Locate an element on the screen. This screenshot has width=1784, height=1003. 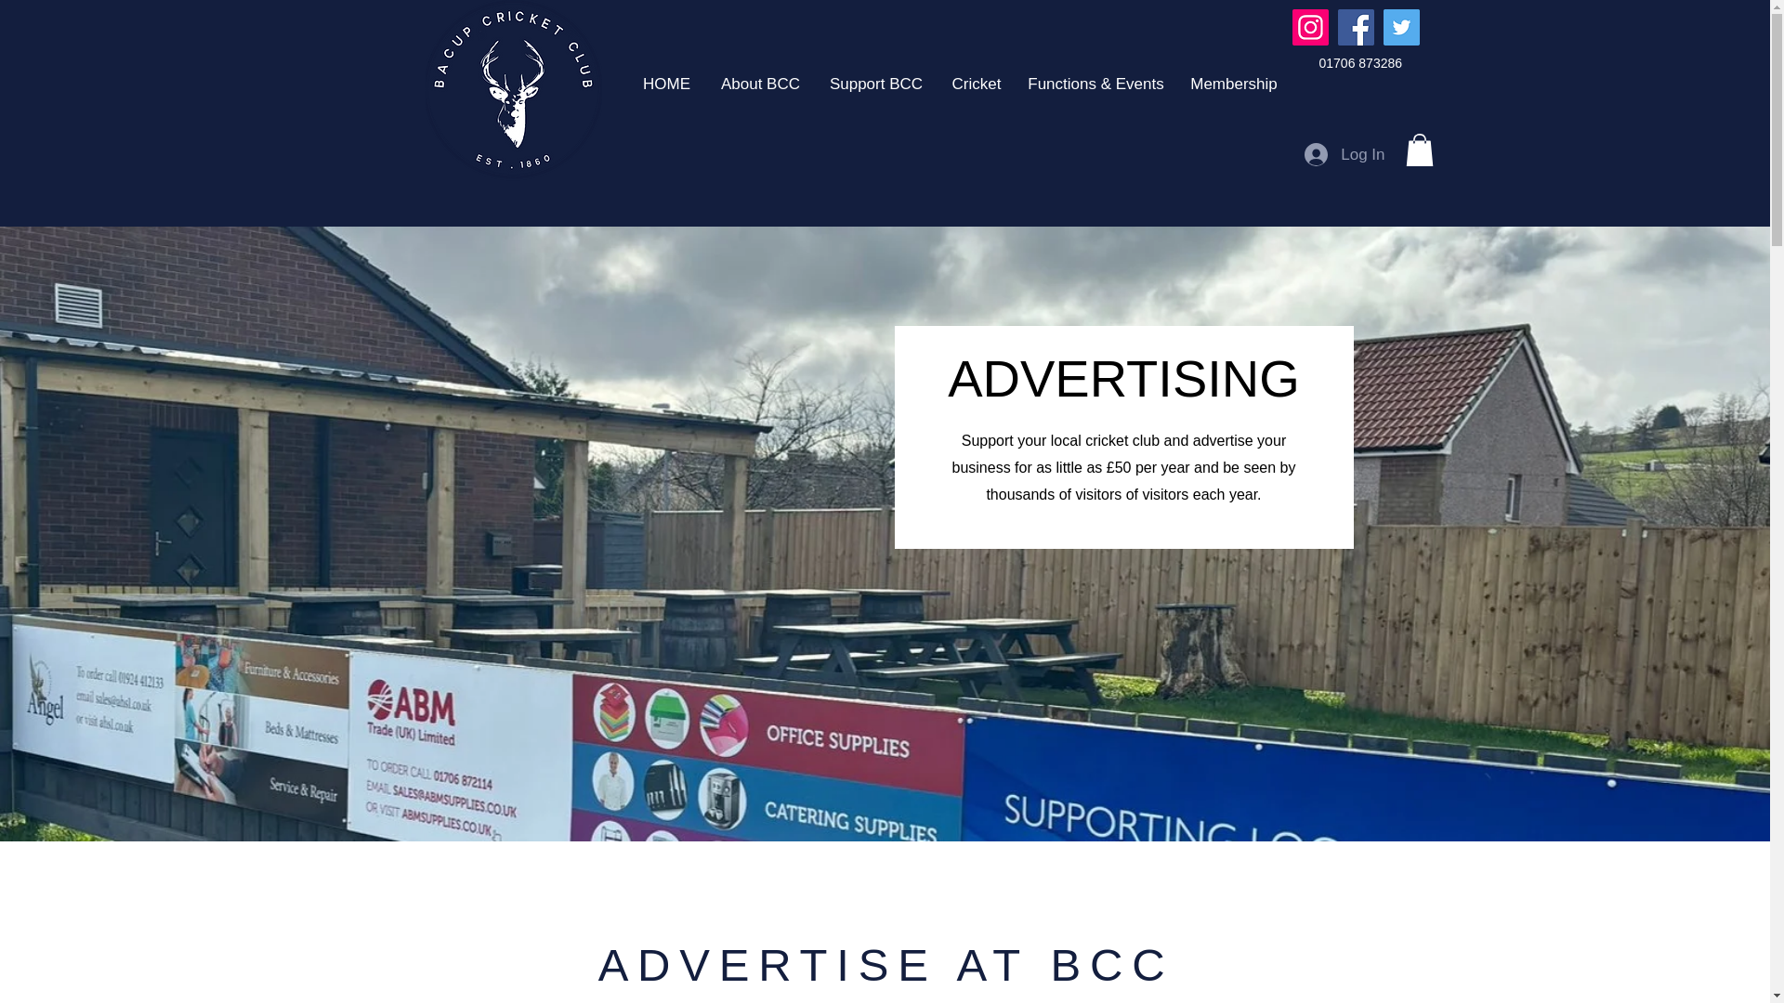
HOME is located at coordinates (667, 80).